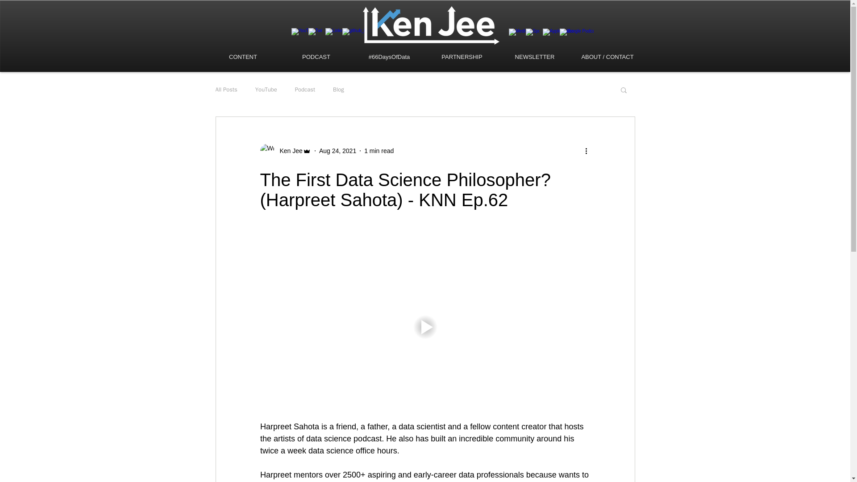 This screenshot has height=482, width=857. I want to click on PODCAST, so click(316, 57).